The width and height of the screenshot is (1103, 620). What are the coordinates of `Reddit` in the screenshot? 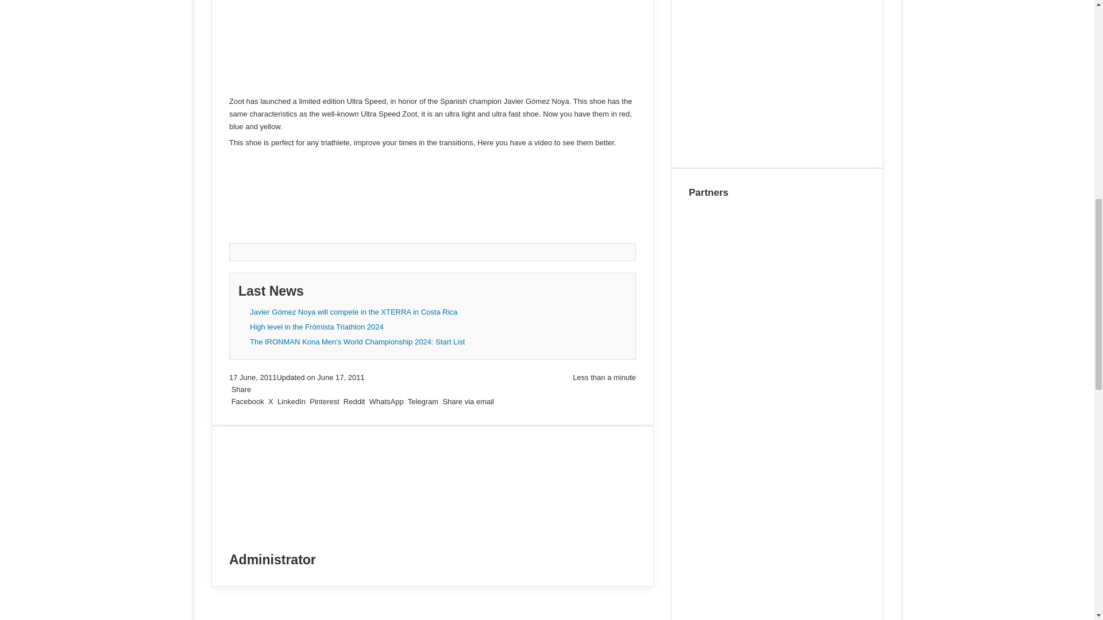 It's located at (354, 402).